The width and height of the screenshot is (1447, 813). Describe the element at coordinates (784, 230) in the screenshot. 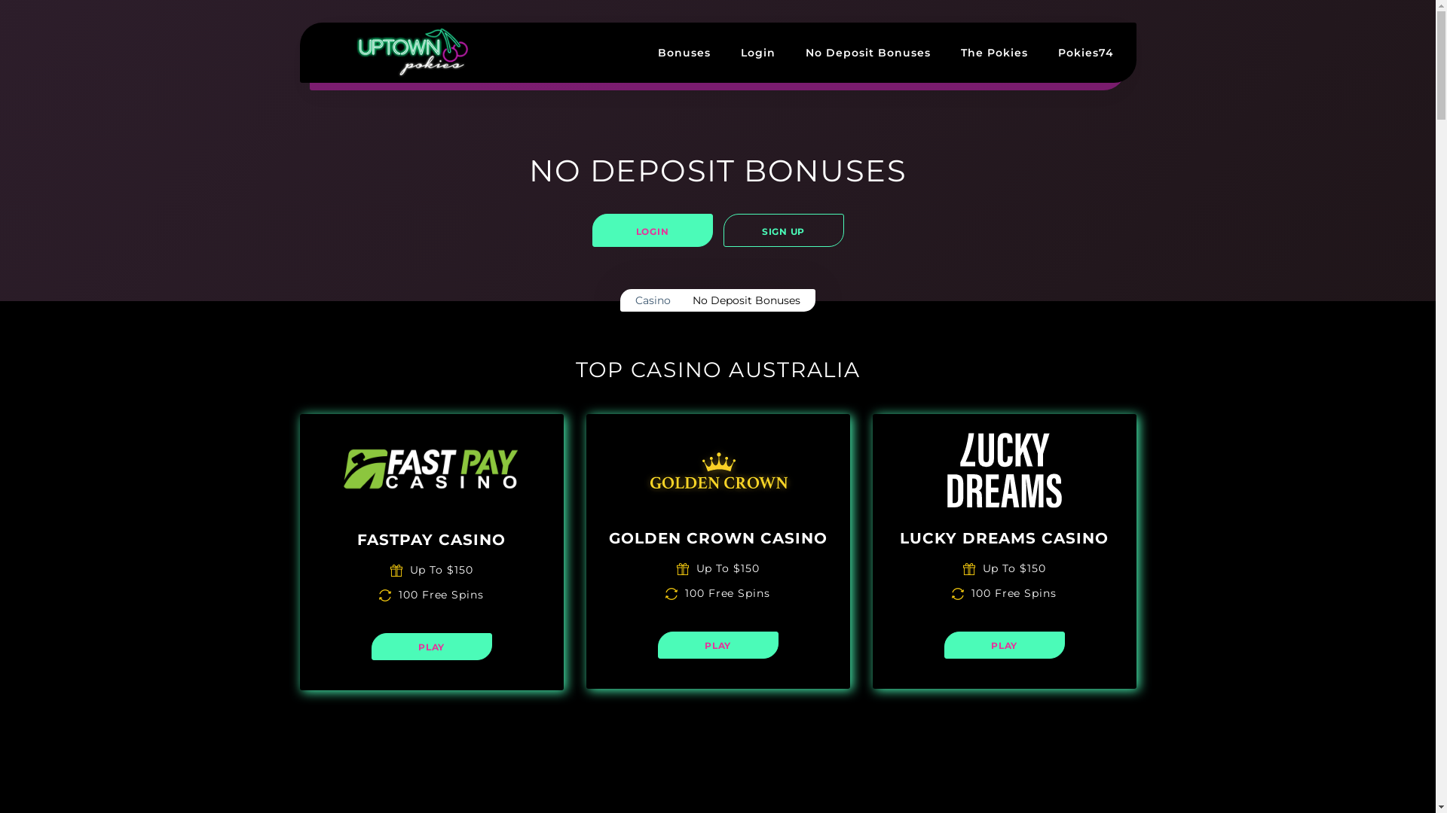

I see `SIGN UP` at that location.